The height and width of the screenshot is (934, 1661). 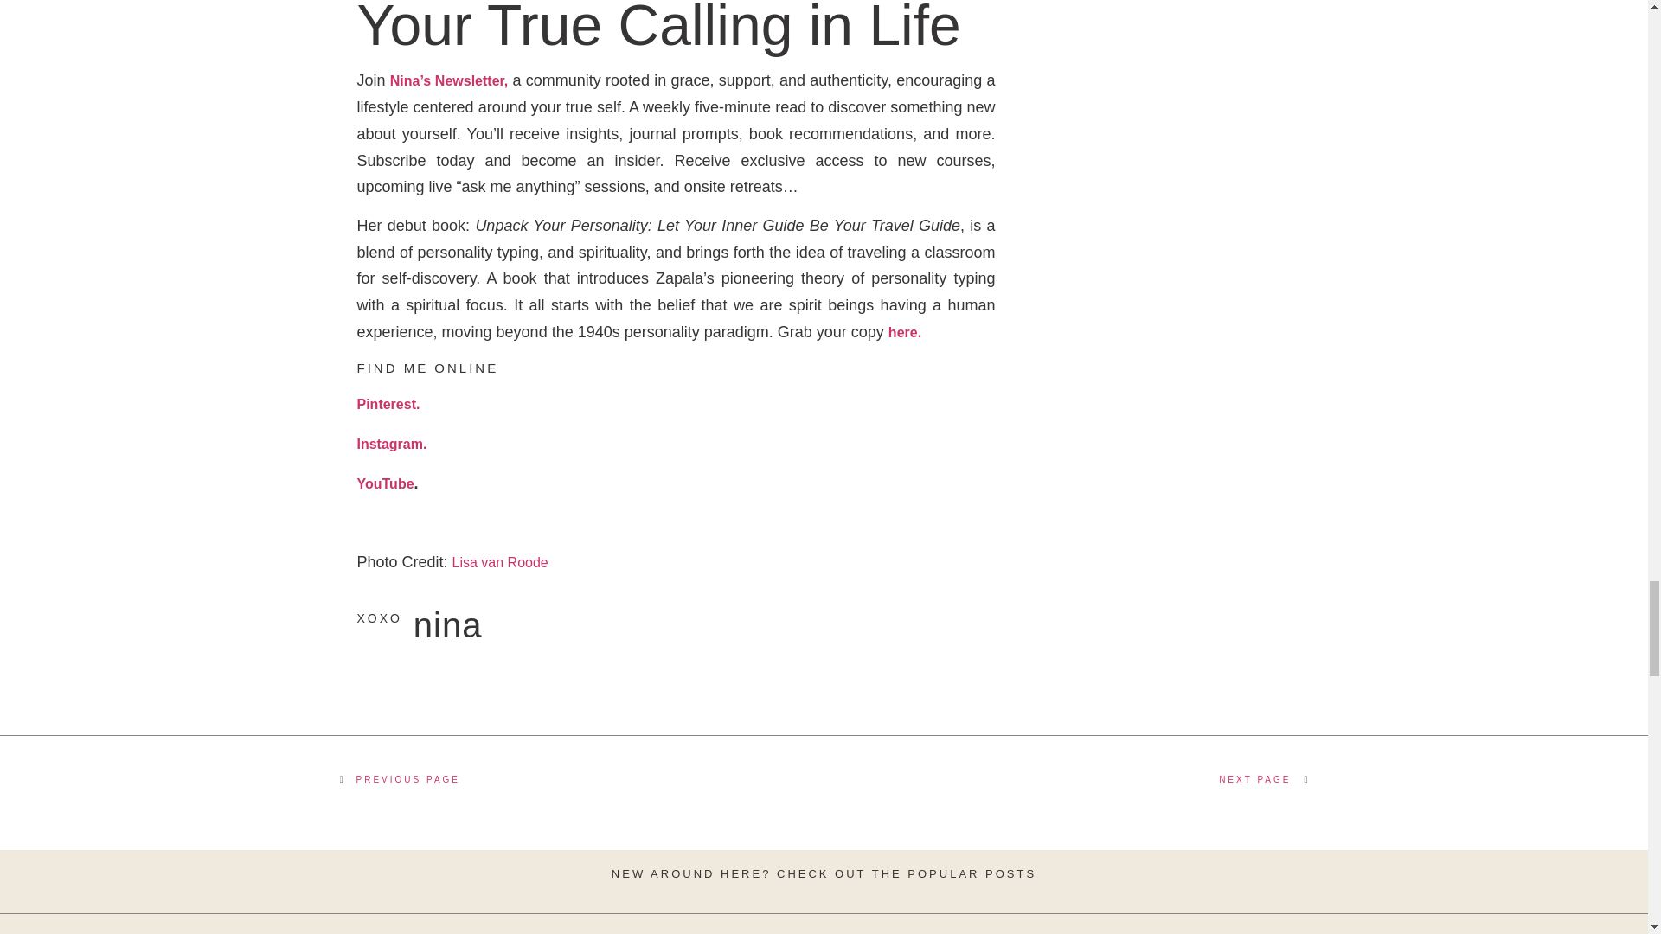 I want to click on YouTube, so click(x=385, y=483).